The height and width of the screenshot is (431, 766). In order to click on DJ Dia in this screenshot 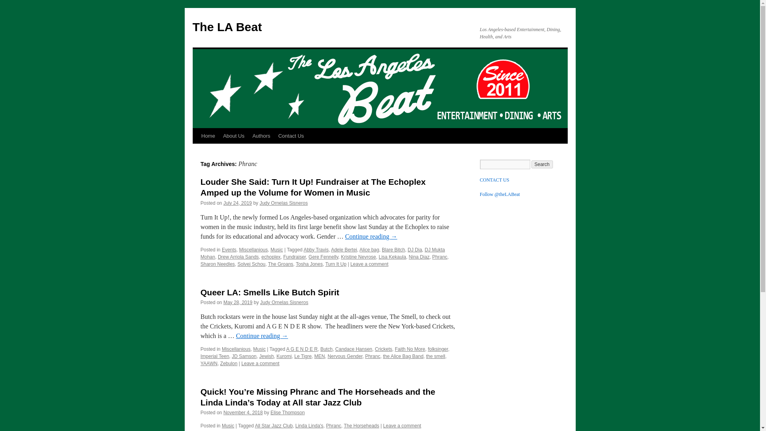, I will do `click(415, 249)`.